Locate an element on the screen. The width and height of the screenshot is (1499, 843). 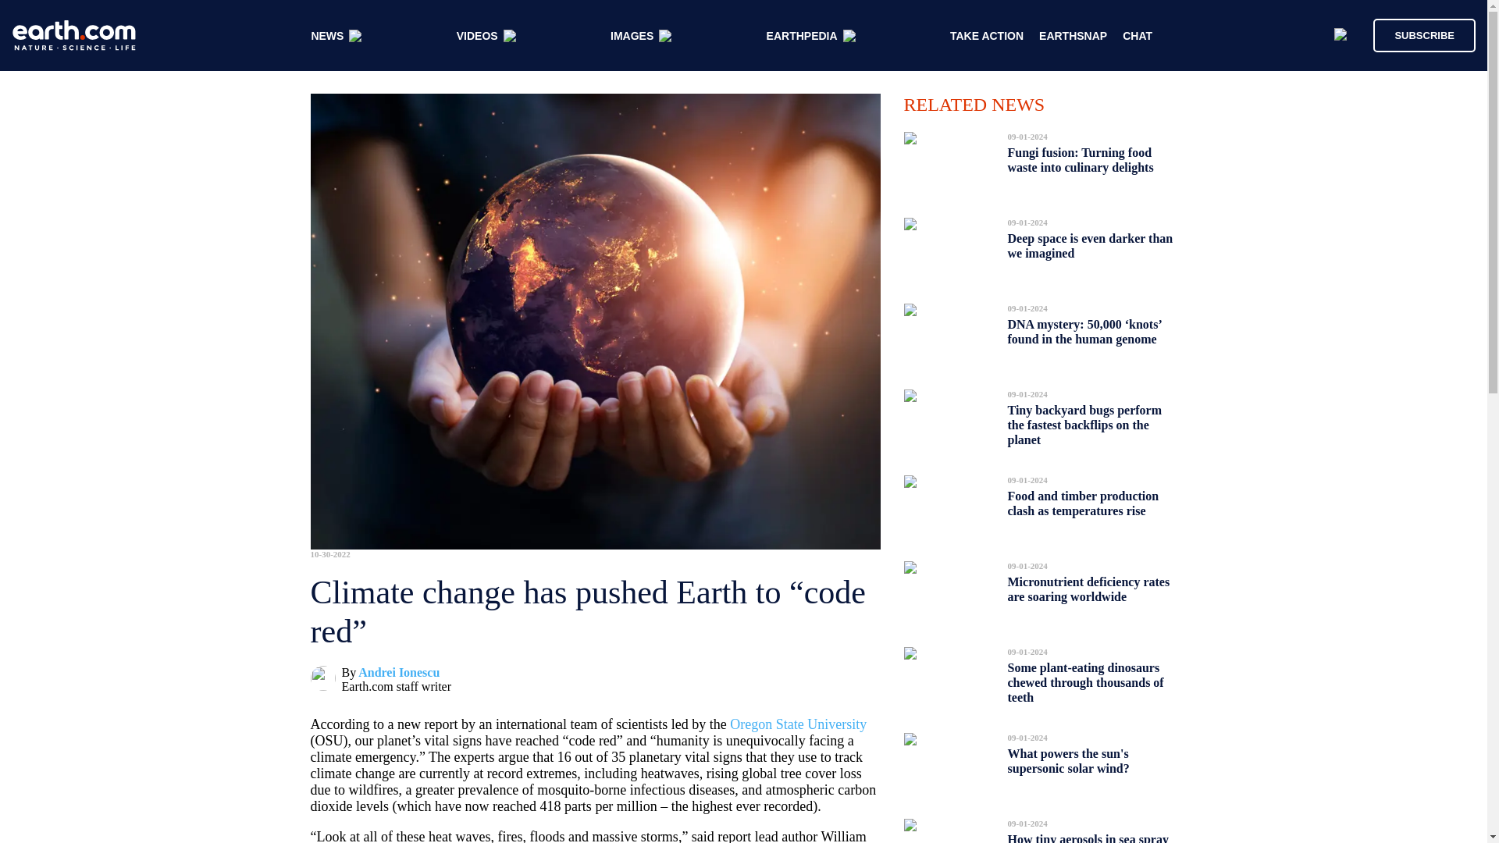
What powers the sun's supersonic solar wind? is located at coordinates (1068, 761).